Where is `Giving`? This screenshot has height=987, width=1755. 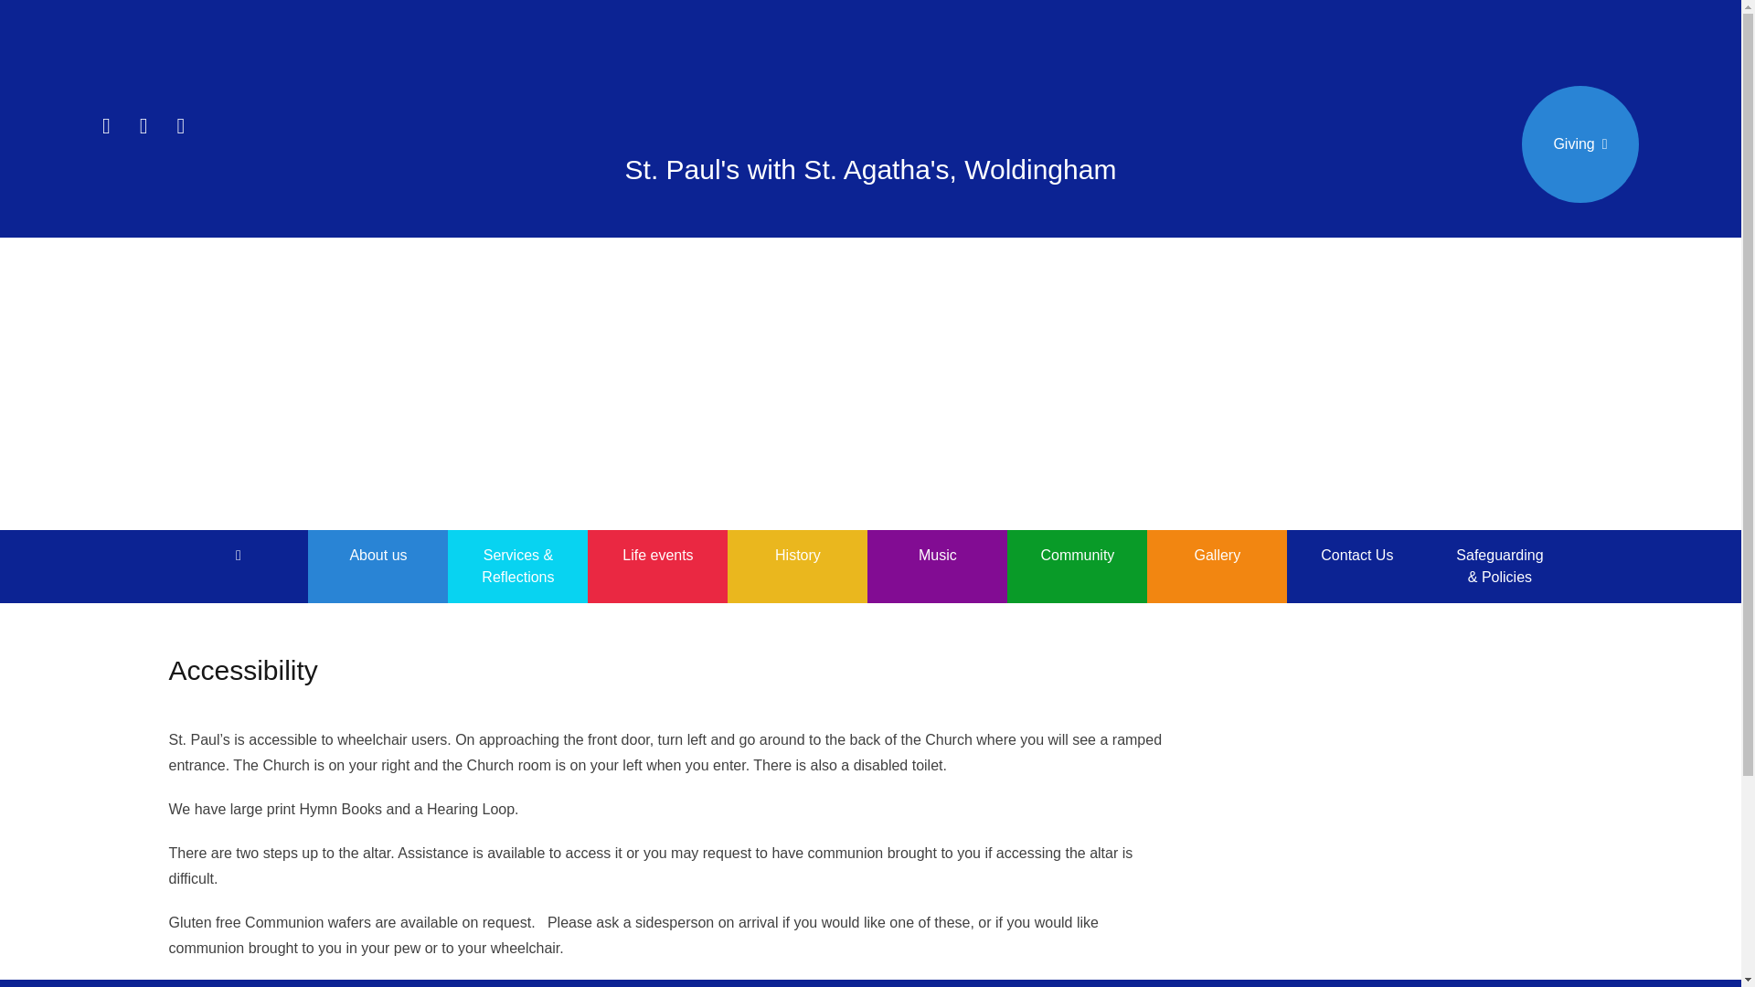
Giving is located at coordinates (1579, 144).